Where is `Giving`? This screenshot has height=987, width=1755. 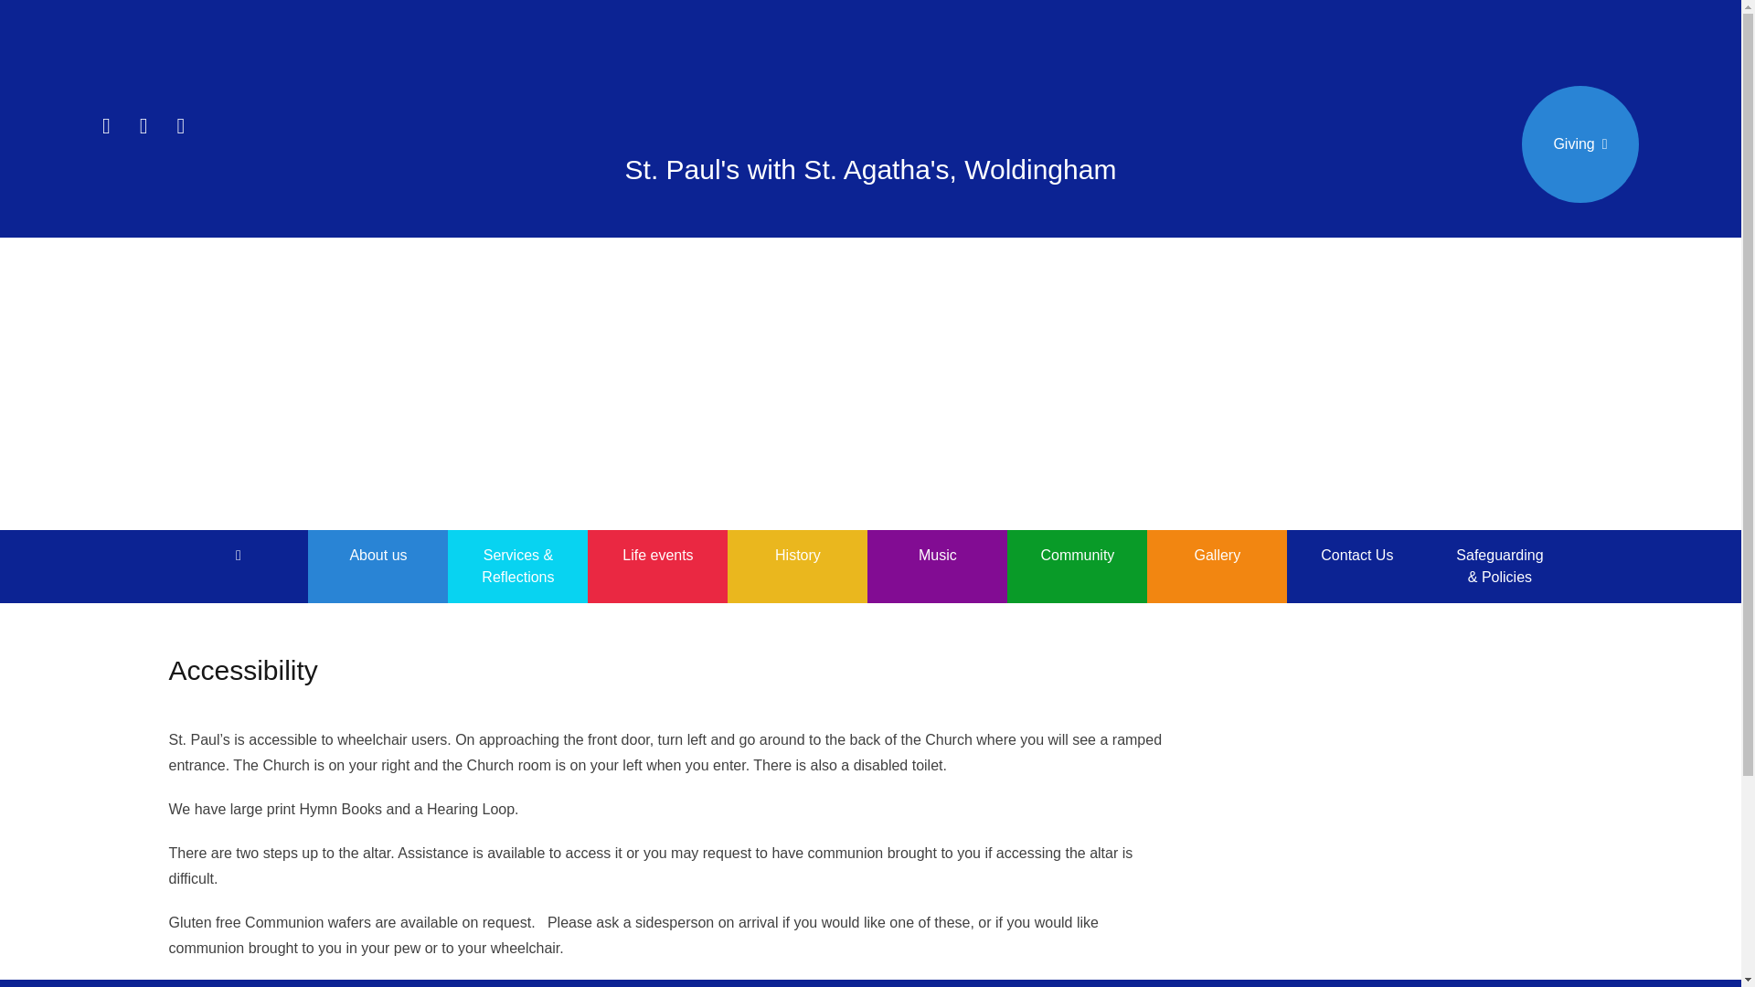
Giving is located at coordinates (1579, 144).